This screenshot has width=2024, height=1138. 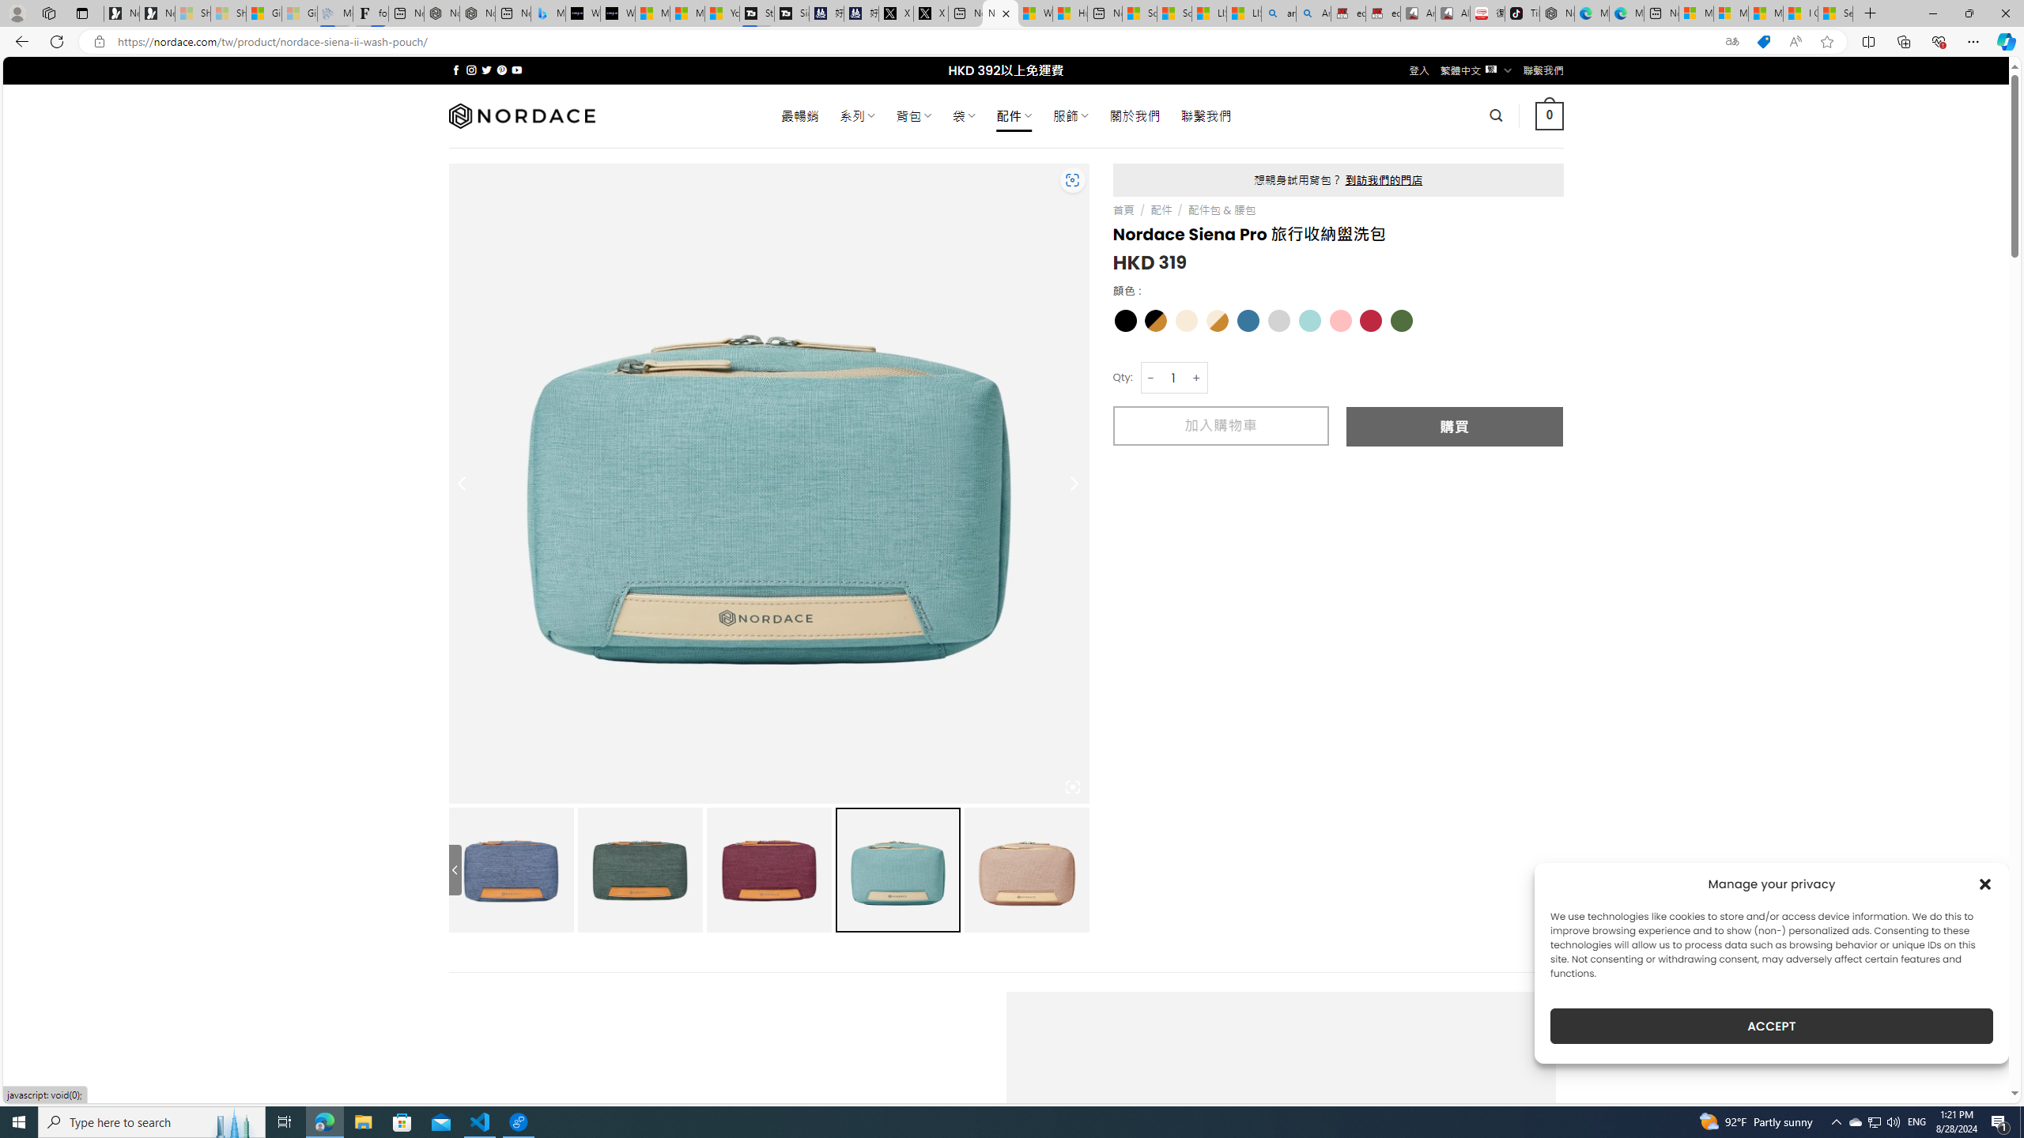 What do you see at coordinates (1662, 13) in the screenshot?
I see `New tab` at bounding box center [1662, 13].